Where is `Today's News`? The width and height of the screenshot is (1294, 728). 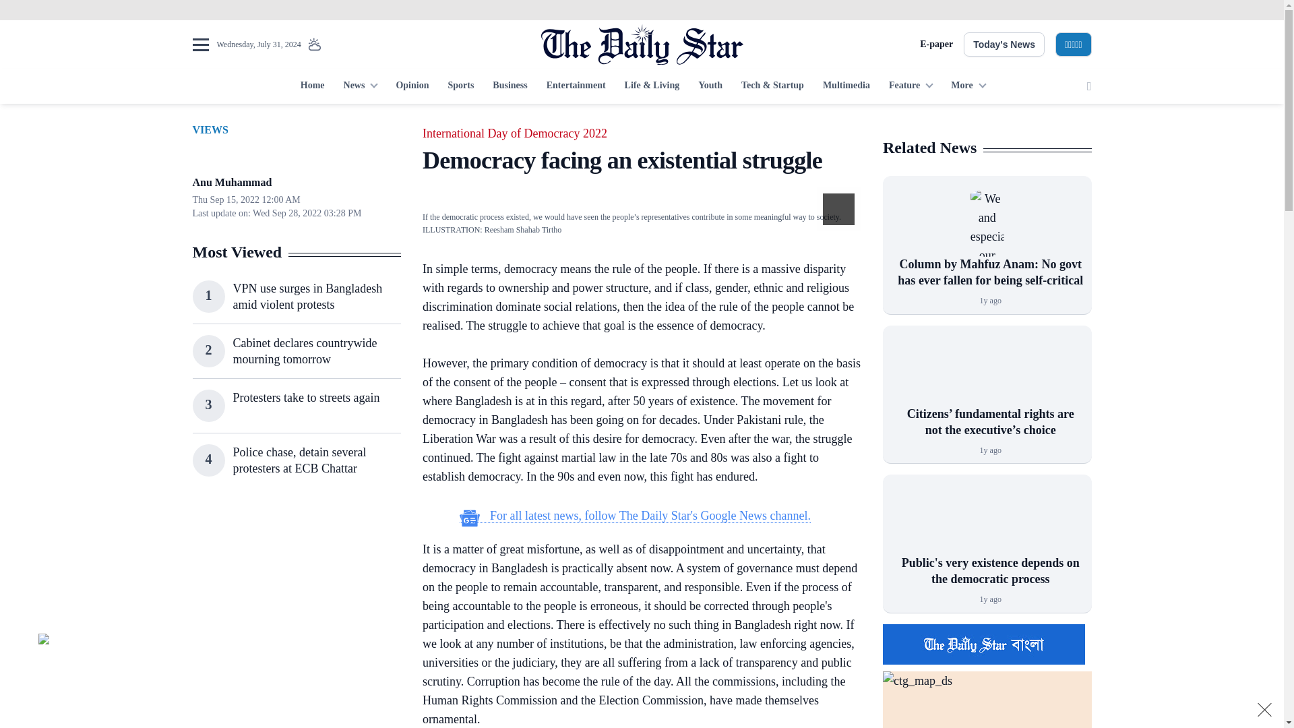 Today's News is located at coordinates (1004, 44).